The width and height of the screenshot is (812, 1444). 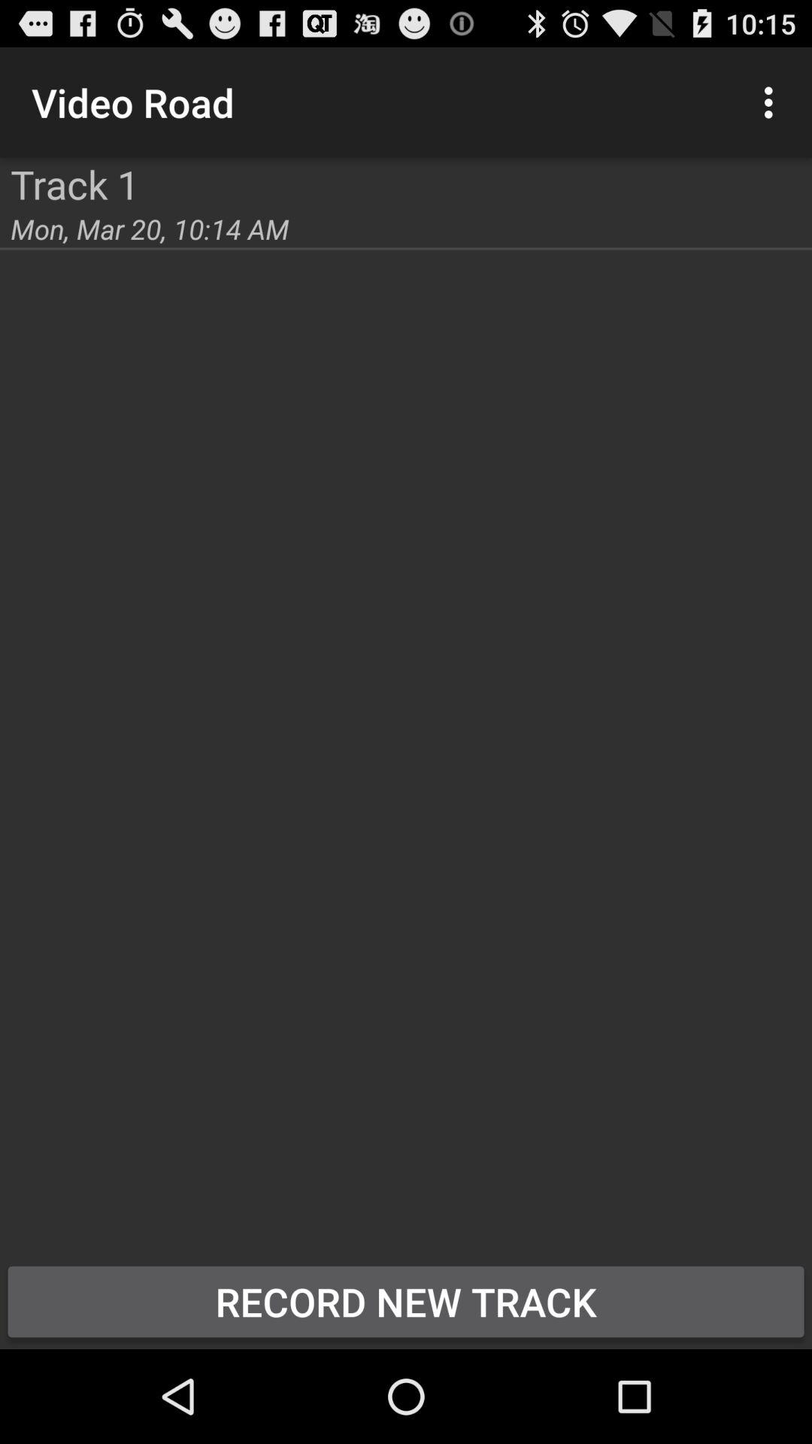 I want to click on open icon to the right of the video road item, so click(x=773, y=102).